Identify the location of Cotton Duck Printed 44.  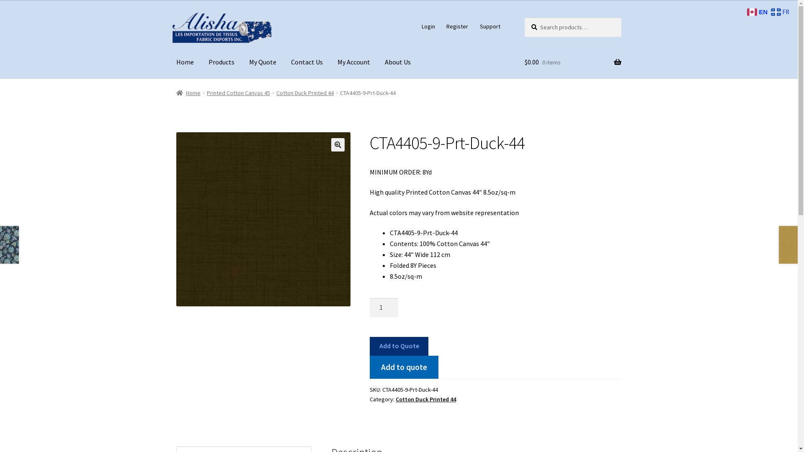
(426, 399).